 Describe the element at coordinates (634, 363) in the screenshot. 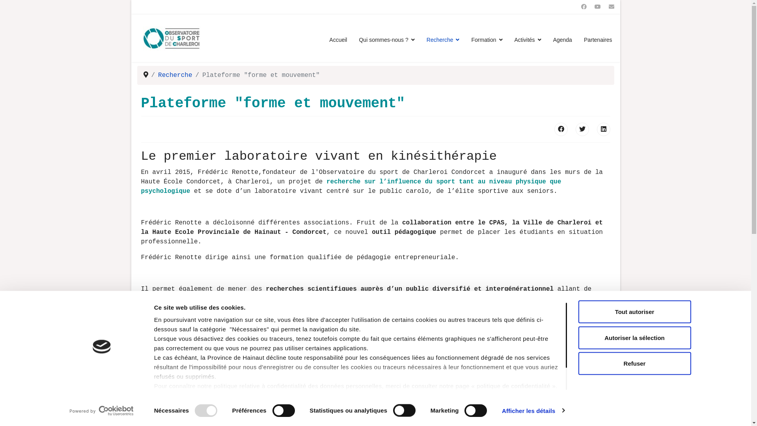

I see `Refuser` at that location.